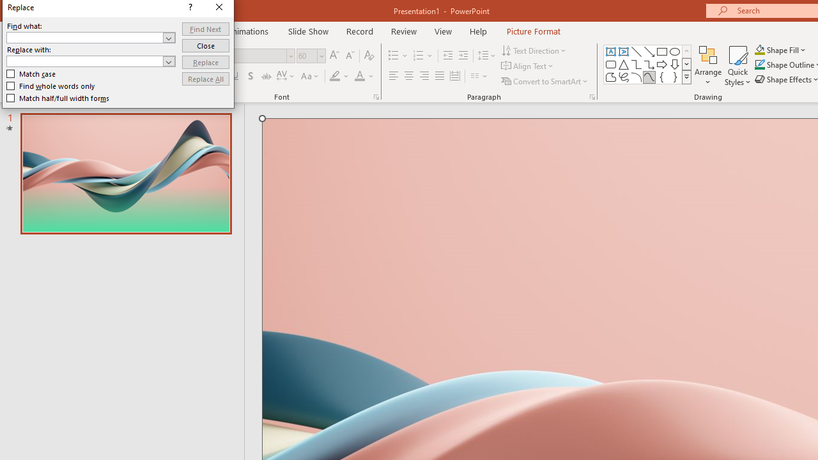 The width and height of the screenshot is (818, 460). I want to click on Replace, so click(206, 61).